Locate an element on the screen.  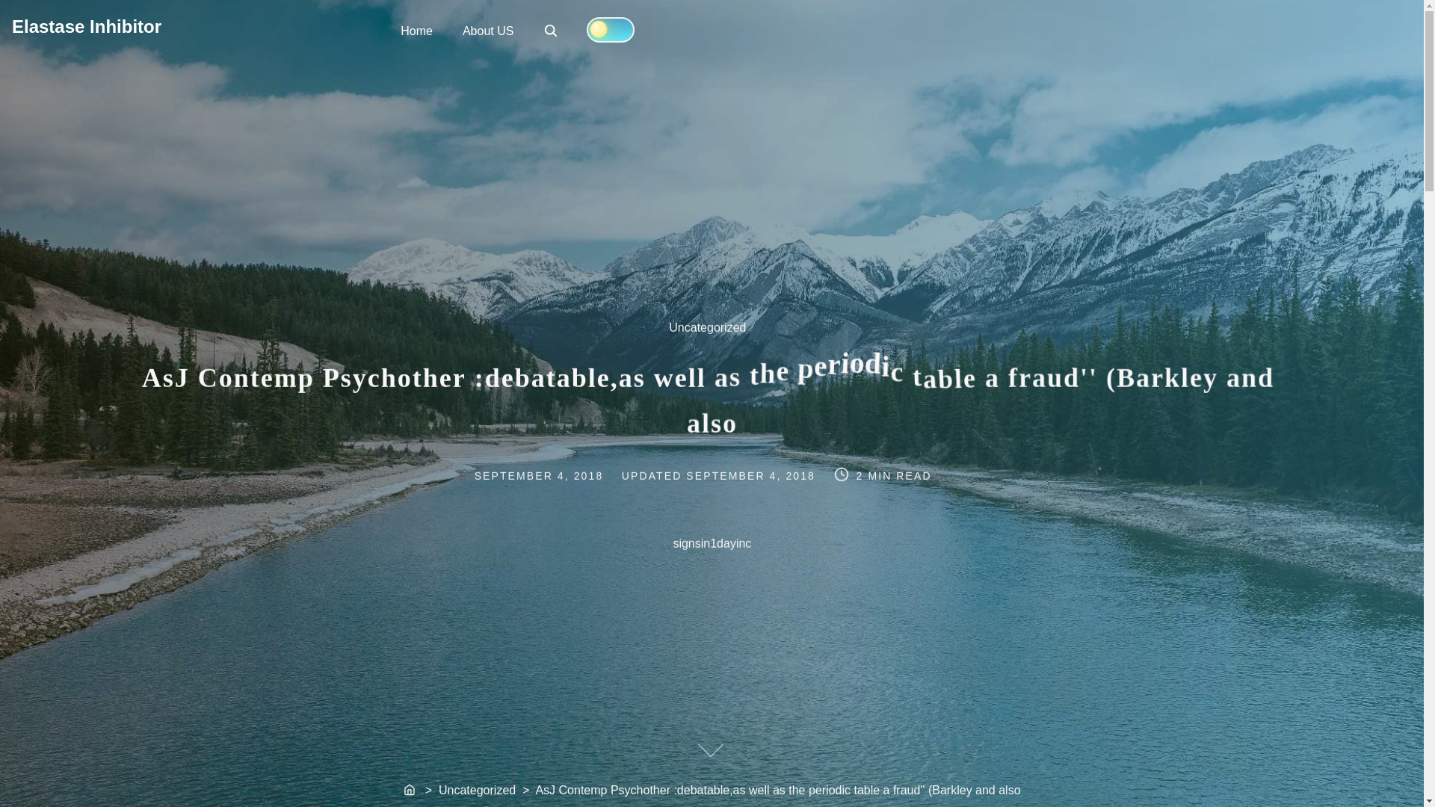
SEPTEMBER 4, 2018 is located at coordinates (555, 474).